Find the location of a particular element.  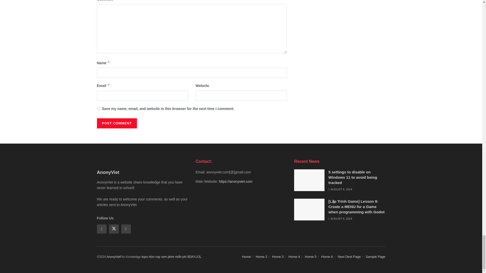

yes is located at coordinates (98, 109).